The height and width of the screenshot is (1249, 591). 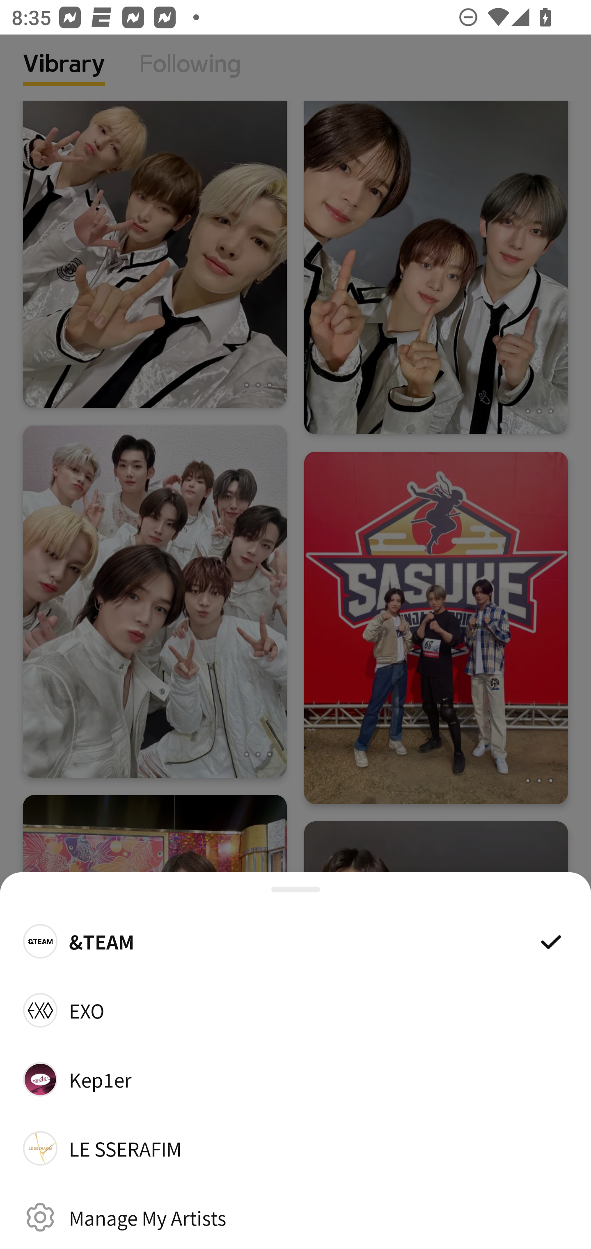 I want to click on &TEAM, so click(x=295, y=941).